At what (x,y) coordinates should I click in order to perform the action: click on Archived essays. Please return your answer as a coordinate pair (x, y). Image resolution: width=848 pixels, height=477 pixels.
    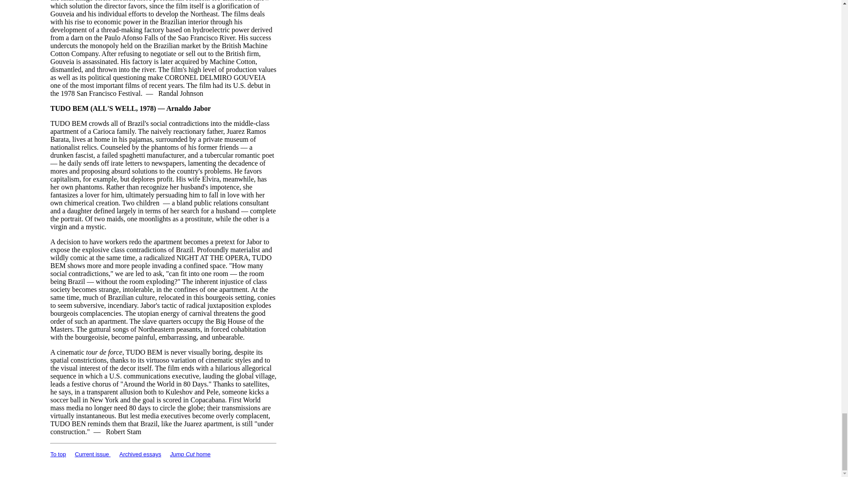
    Looking at the image, I should click on (140, 454).